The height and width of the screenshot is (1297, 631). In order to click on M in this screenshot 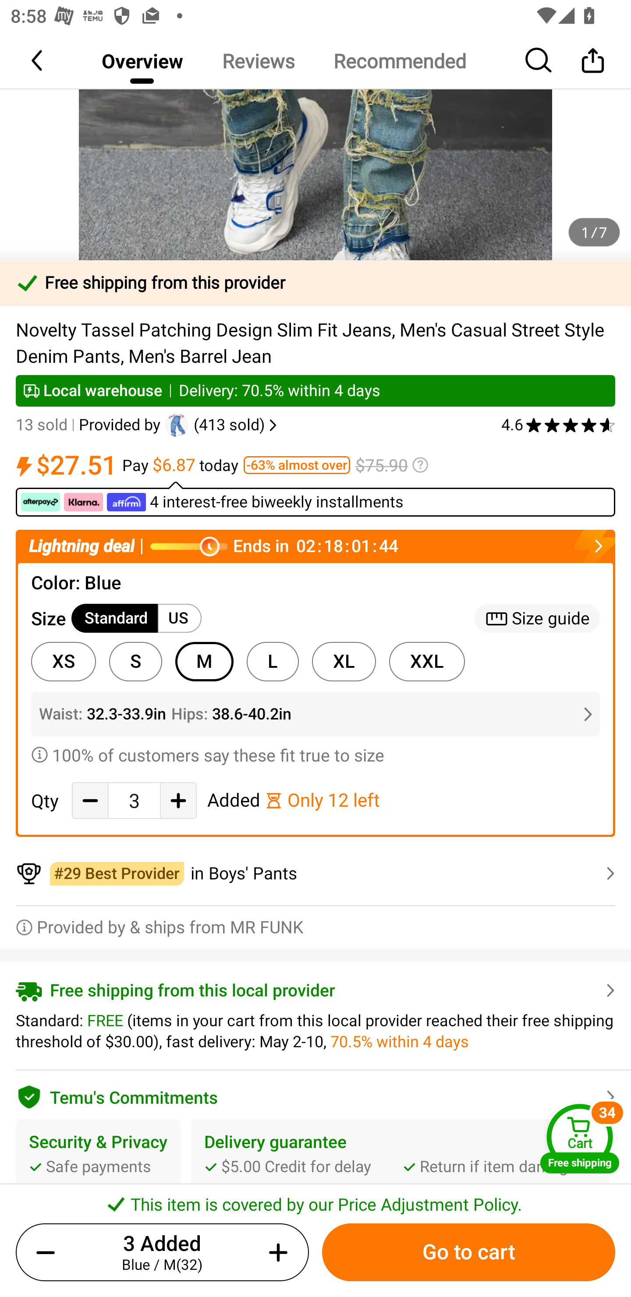, I will do `click(204, 662)`.